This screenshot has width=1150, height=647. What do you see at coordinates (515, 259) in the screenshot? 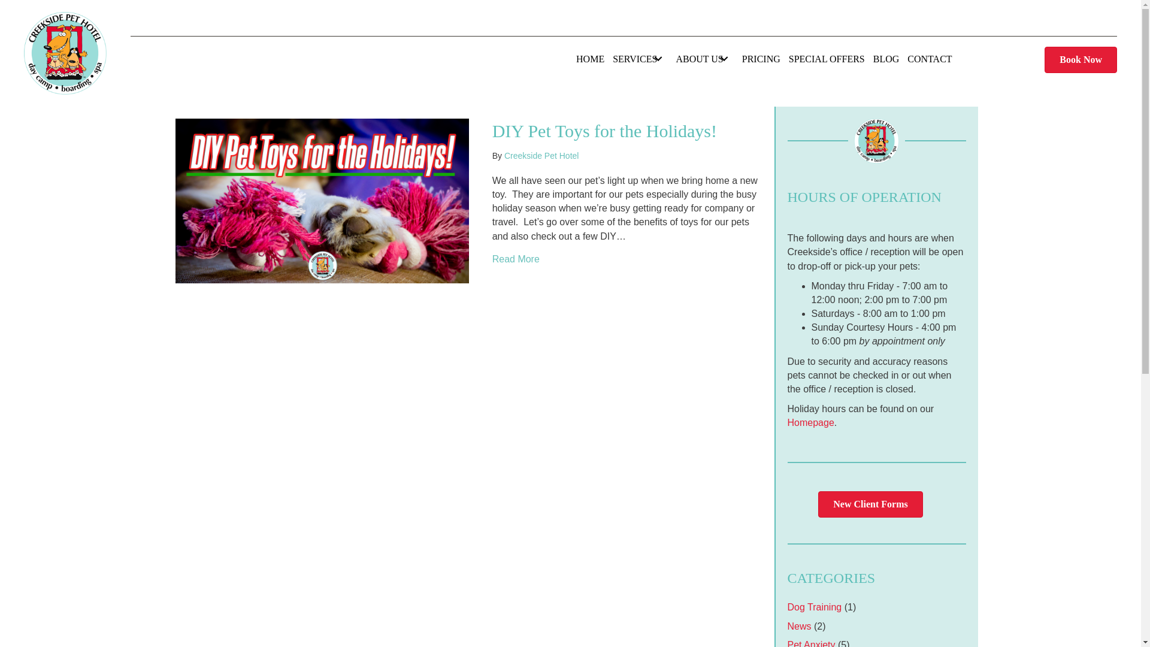
I see `DIY Pet Toys for the Holidays!` at bounding box center [515, 259].